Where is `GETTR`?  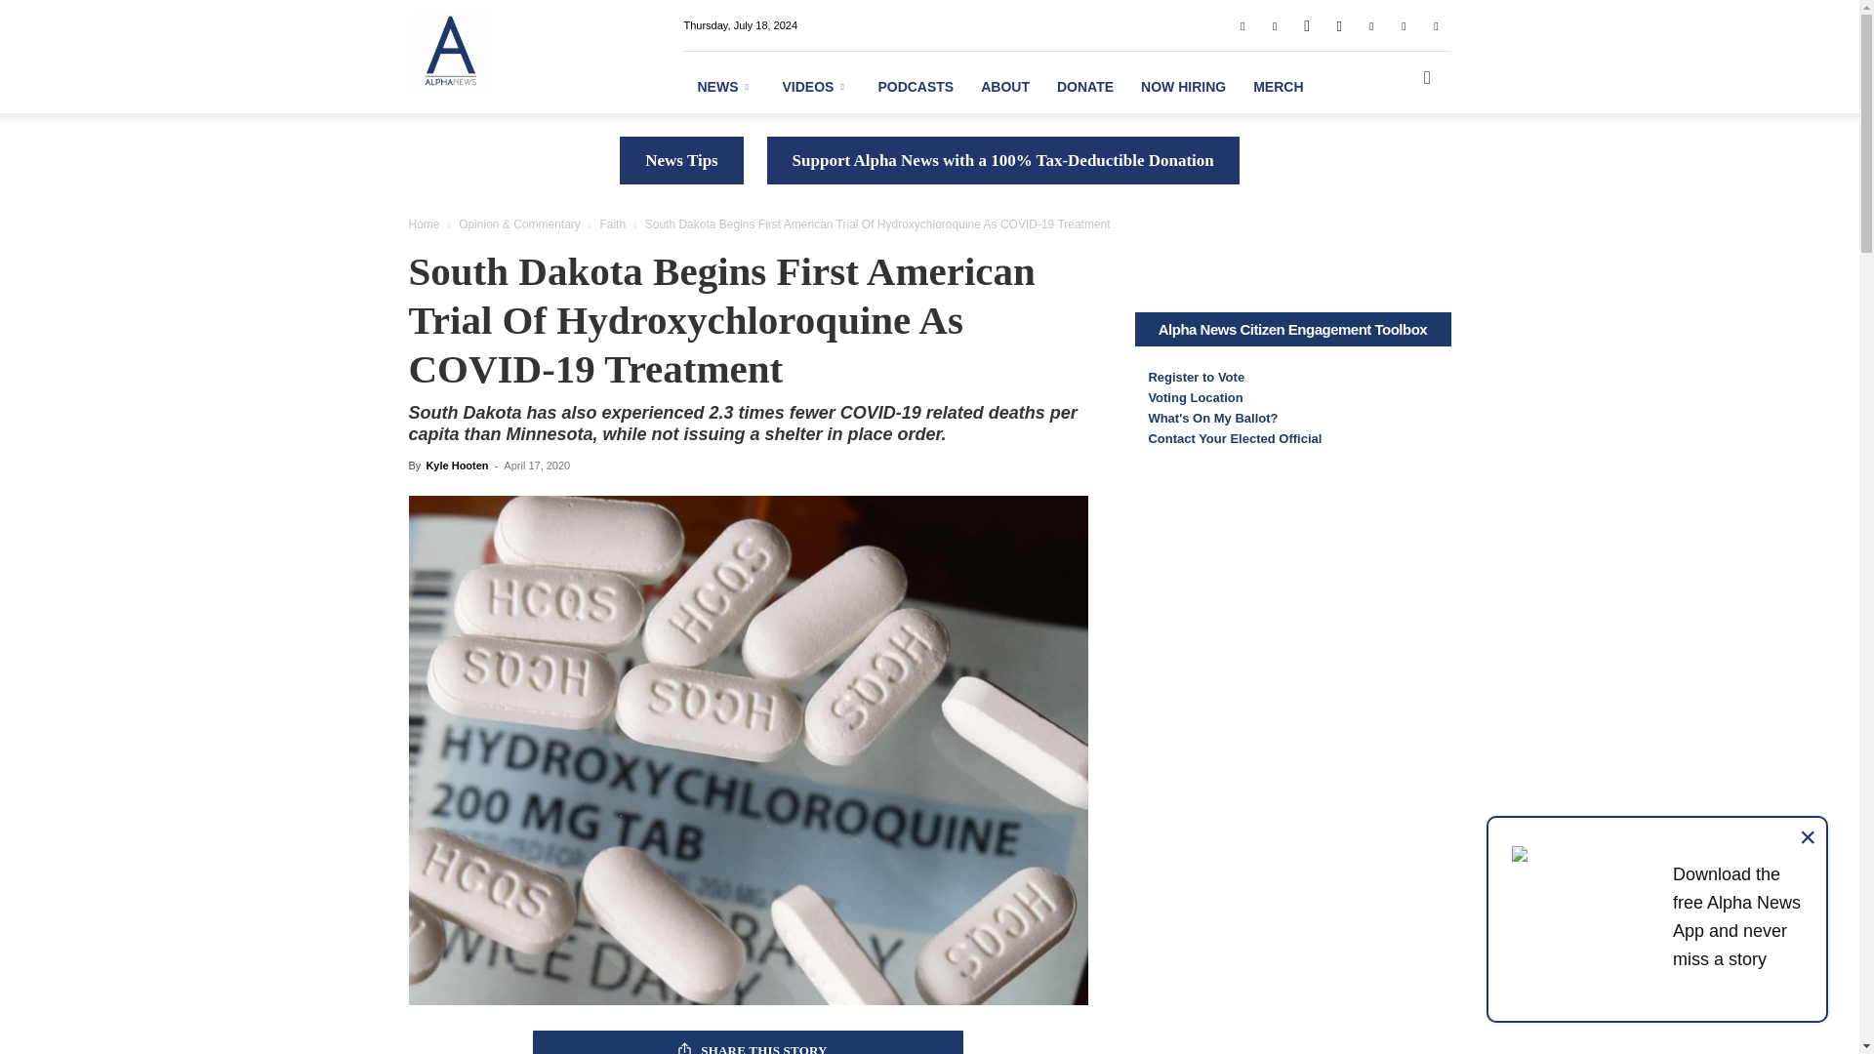 GETTR is located at coordinates (1306, 24).